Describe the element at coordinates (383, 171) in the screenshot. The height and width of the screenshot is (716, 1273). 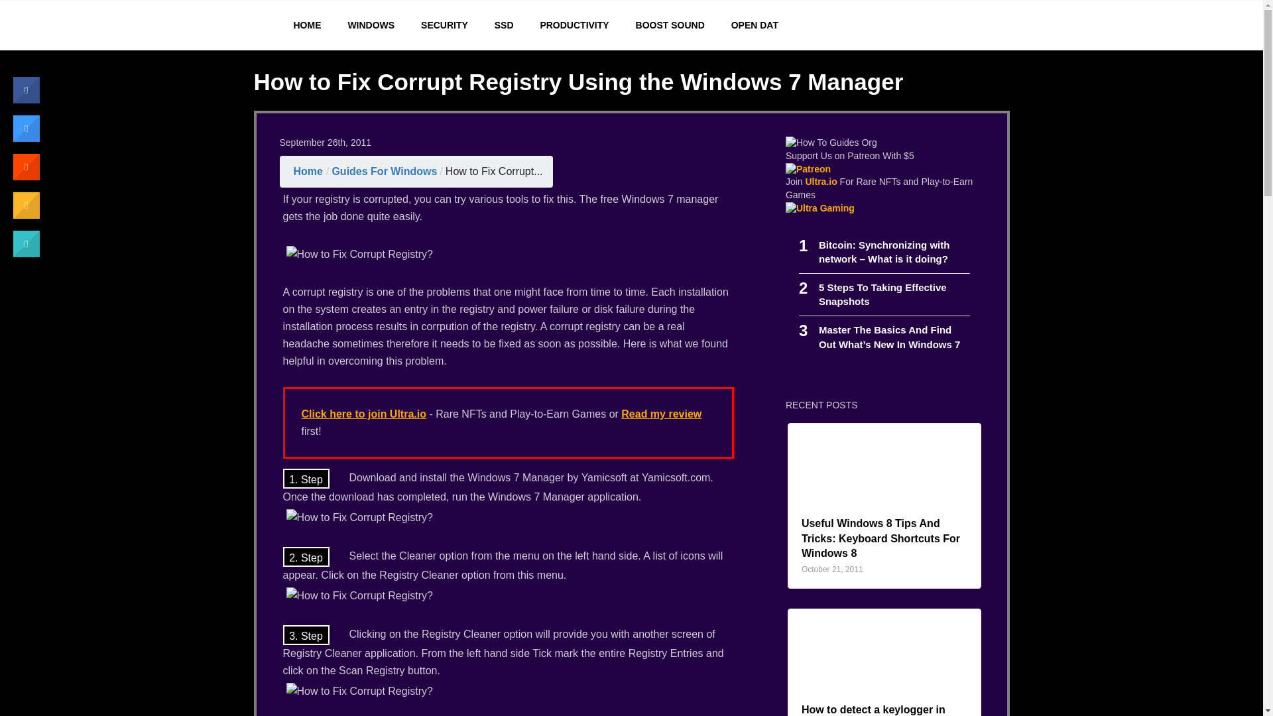
I see `How to detect a keylogger in Windows 7` at that location.